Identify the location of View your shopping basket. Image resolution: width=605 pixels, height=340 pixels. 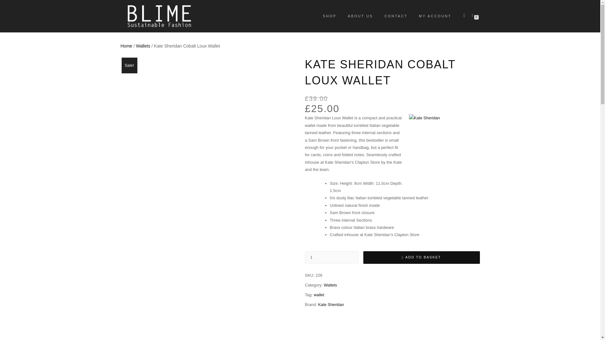
(474, 15).